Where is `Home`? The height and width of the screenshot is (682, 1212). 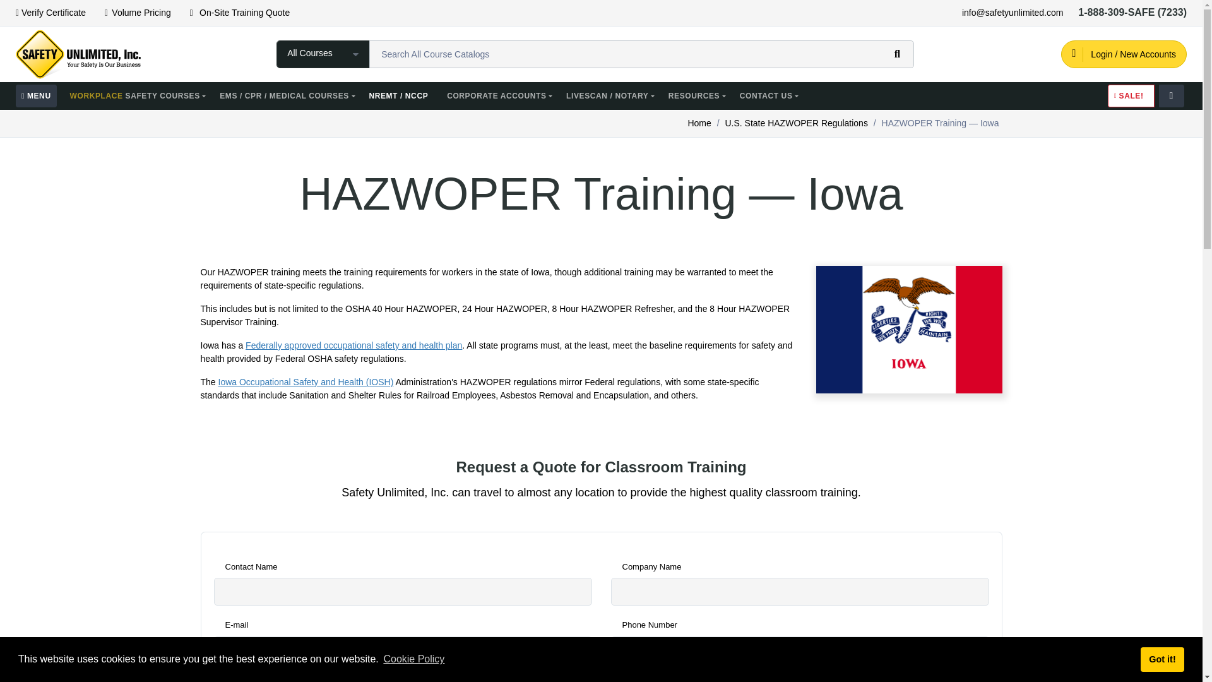 Home is located at coordinates (698, 123).